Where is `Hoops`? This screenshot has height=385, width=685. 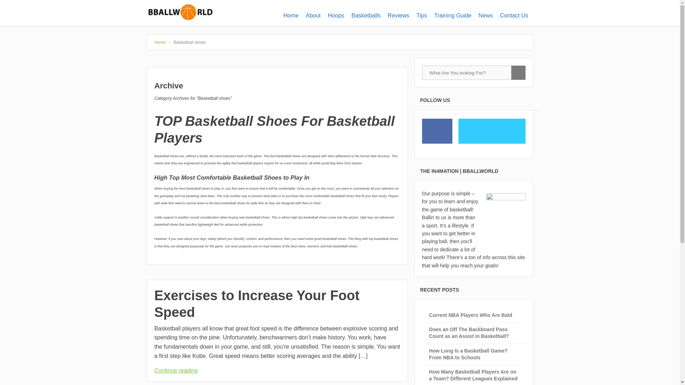
Hoops is located at coordinates (336, 15).